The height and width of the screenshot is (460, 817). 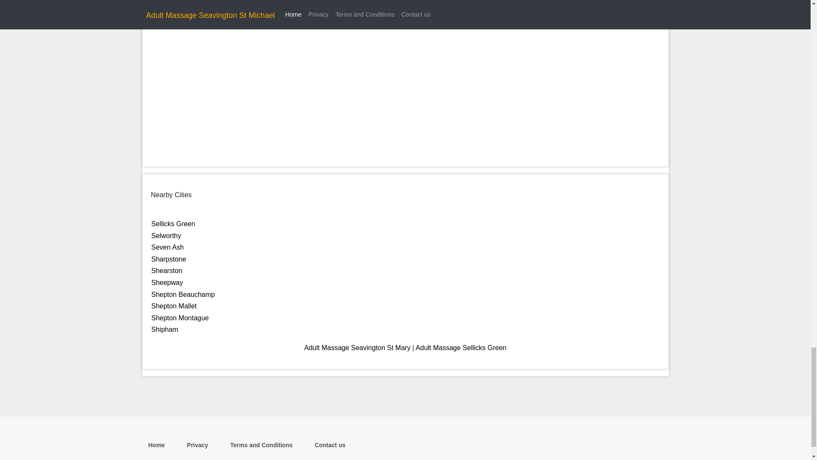 What do you see at coordinates (167, 282) in the screenshot?
I see `Sheepway` at bounding box center [167, 282].